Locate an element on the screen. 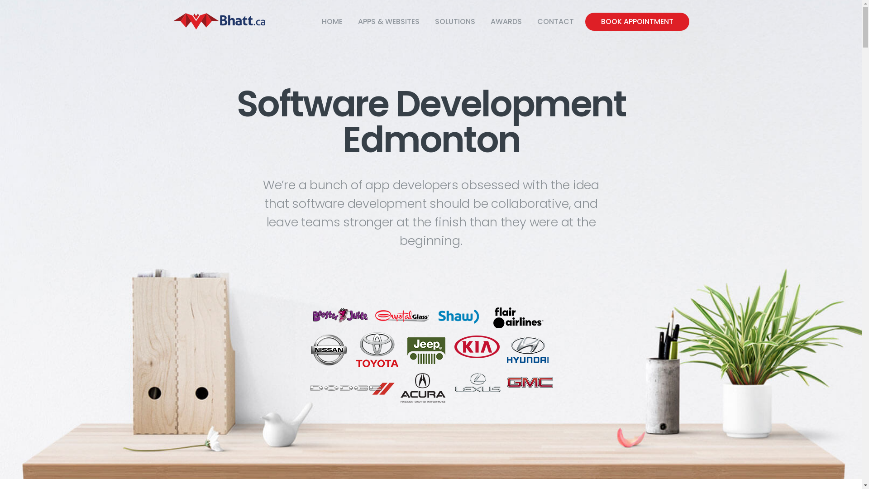  CONTACT is located at coordinates (556, 22).